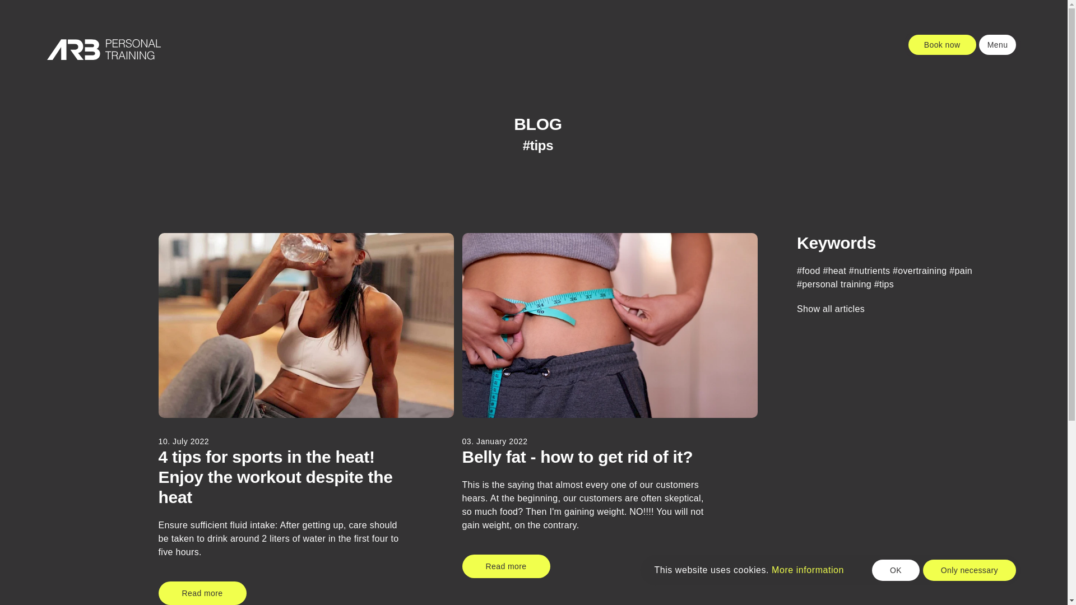 This screenshot has width=1076, height=605. I want to click on Show all articles, so click(831, 309).